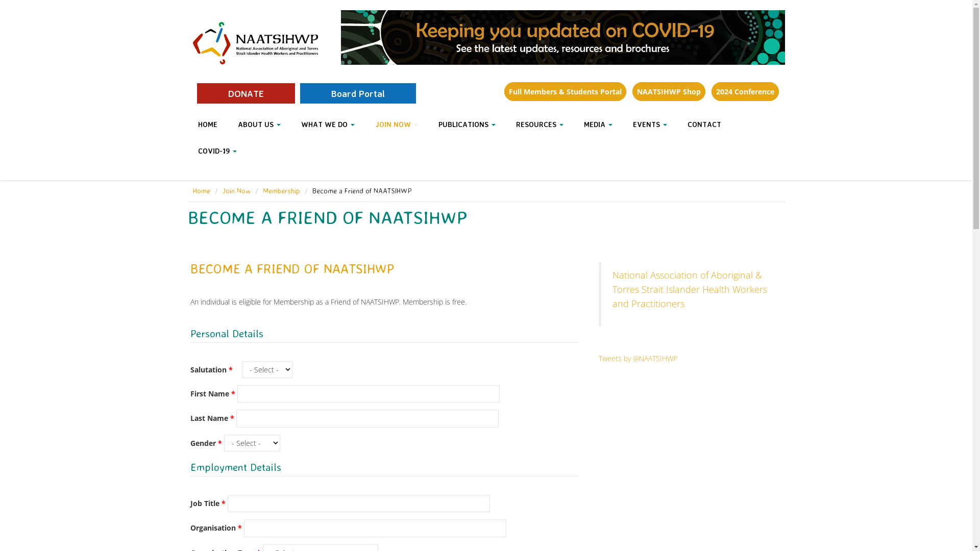 The image size is (980, 551). I want to click on EVENTS, so click(650, 124).